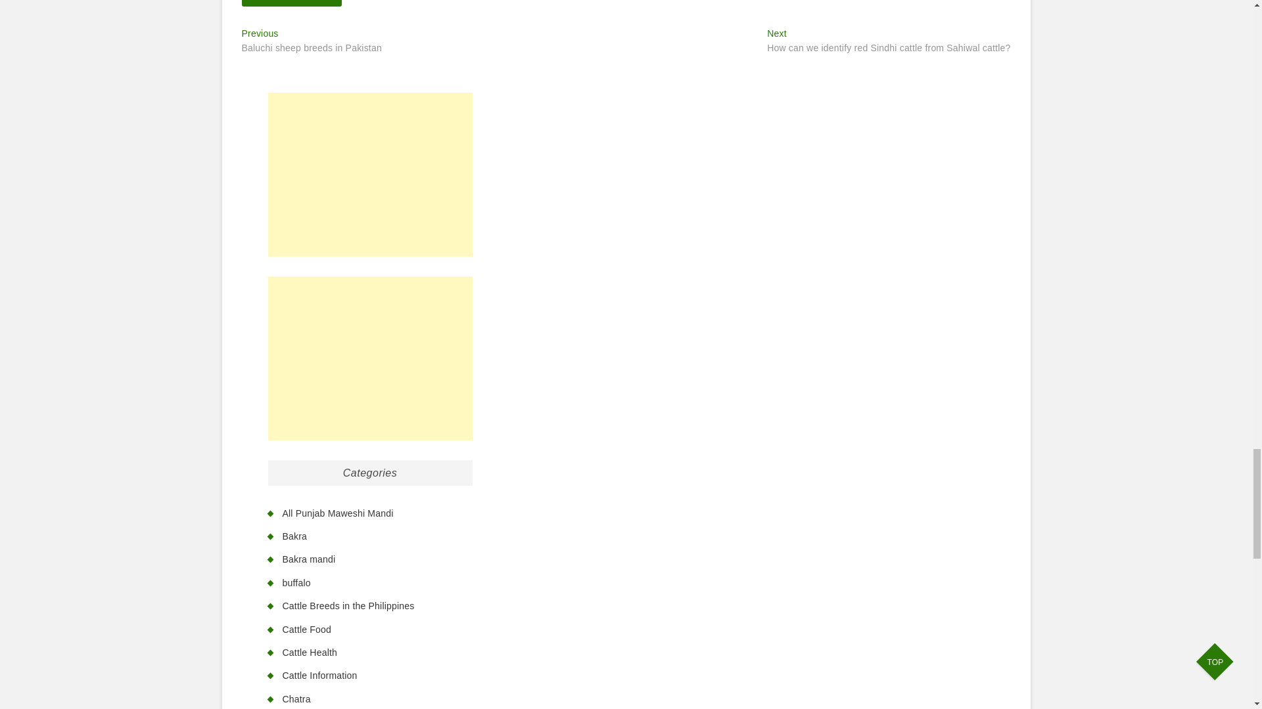 The height and width of the screenshot is (709, 1262). Describe the element at coordinates (312, 42) in the screenshot. I see `Cattle Health` at that location.